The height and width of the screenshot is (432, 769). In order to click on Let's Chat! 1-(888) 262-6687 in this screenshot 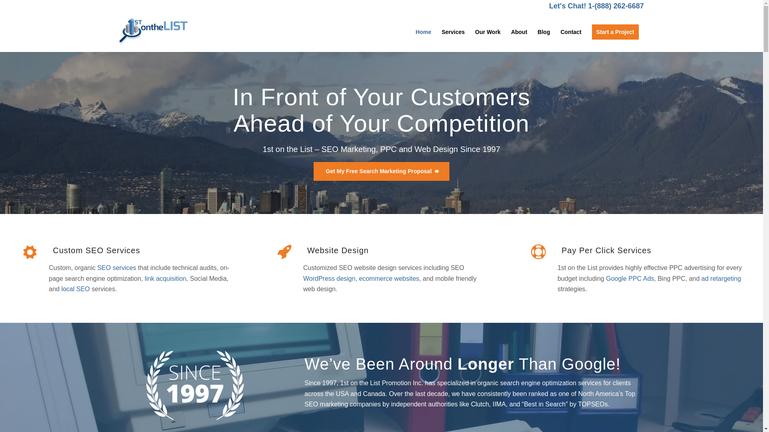, I will do `click(596, 6)`.